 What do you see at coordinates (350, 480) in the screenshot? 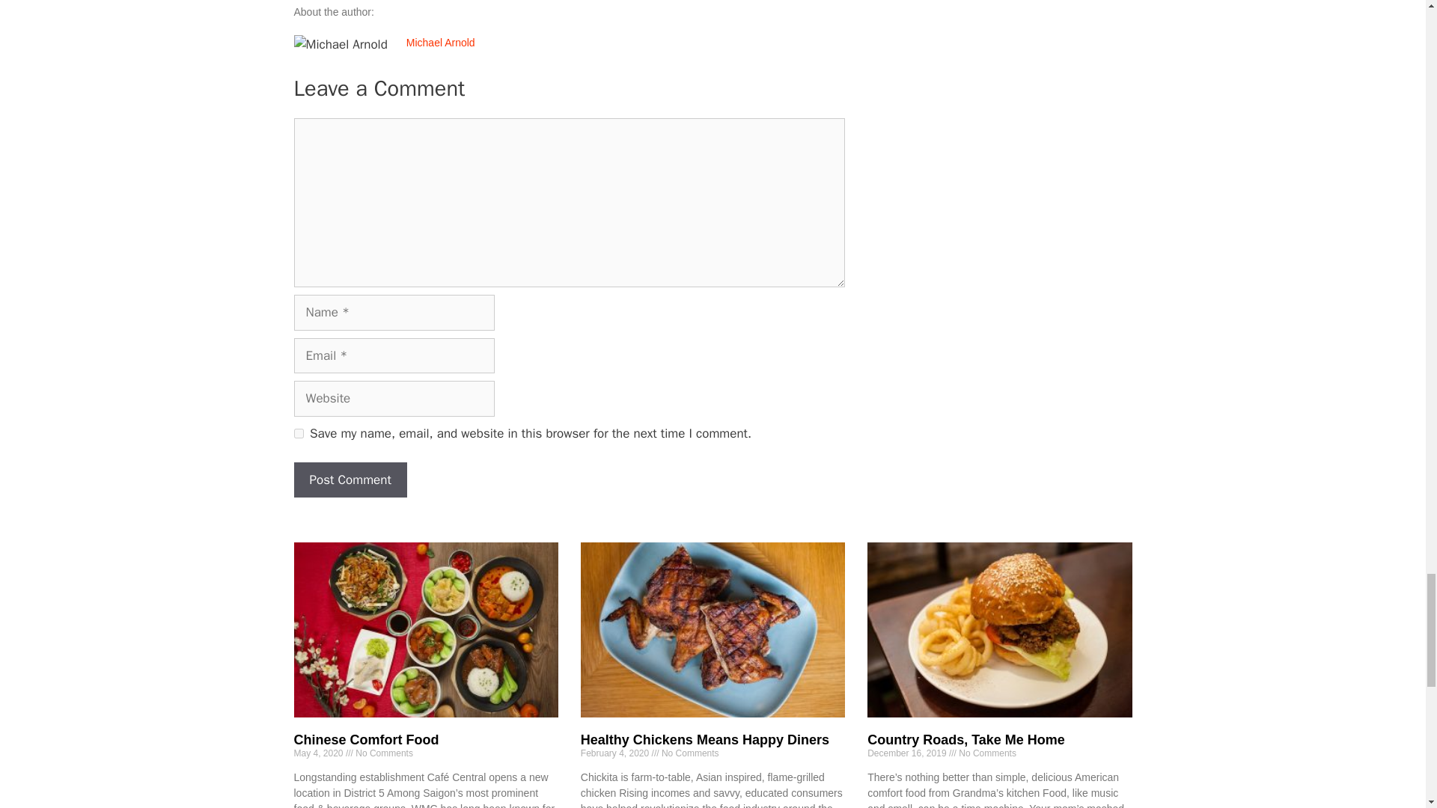
I see `Post Comment` at bounding box center [350, 480].